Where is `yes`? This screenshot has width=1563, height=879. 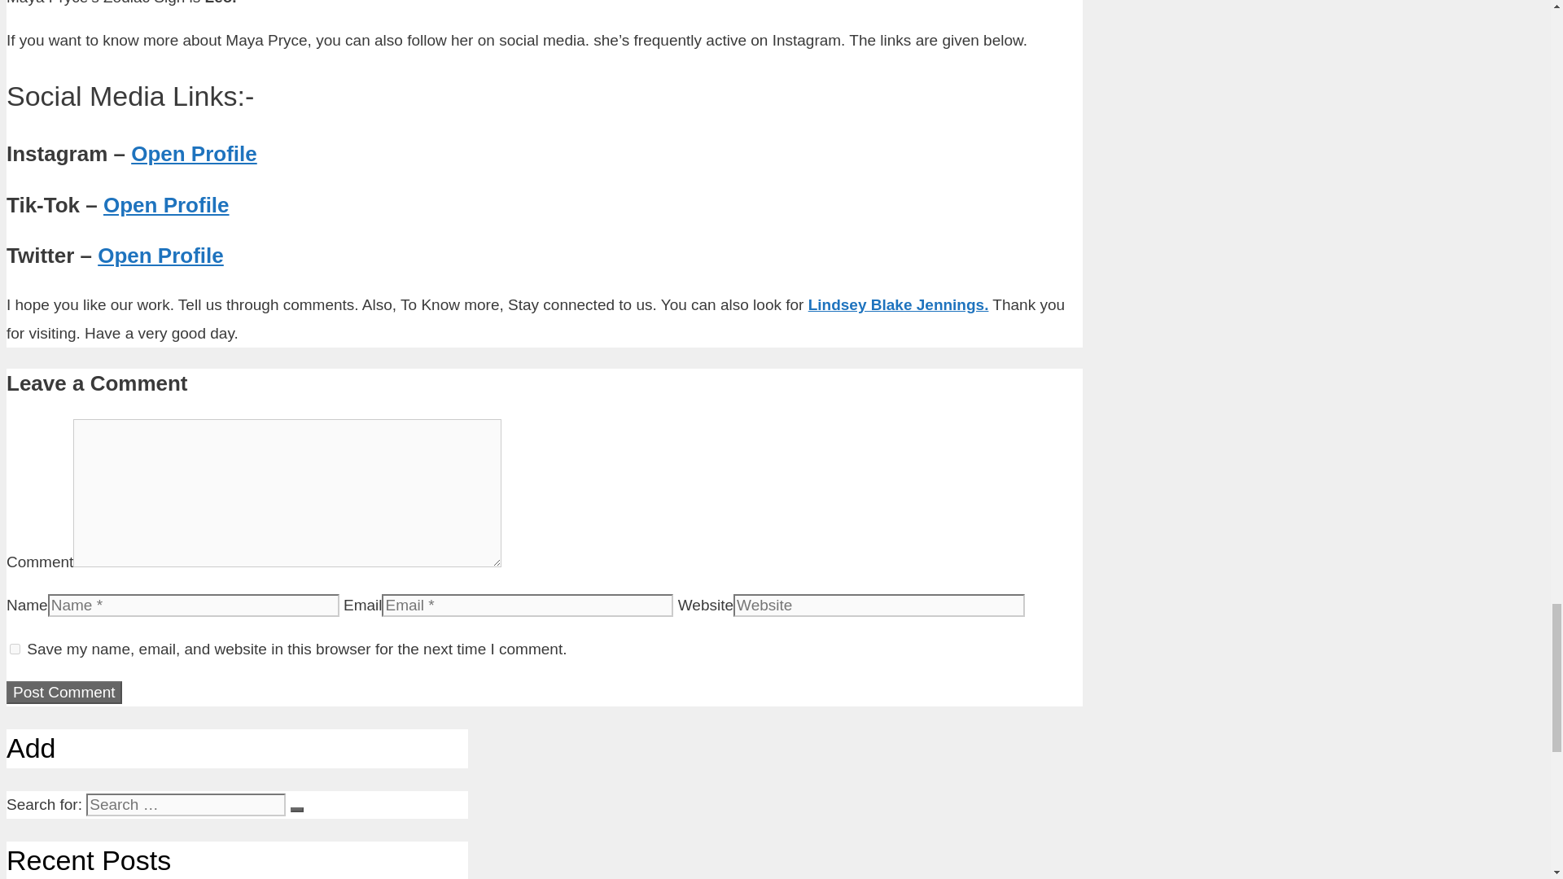
yes is located at coordinates (15, 648).